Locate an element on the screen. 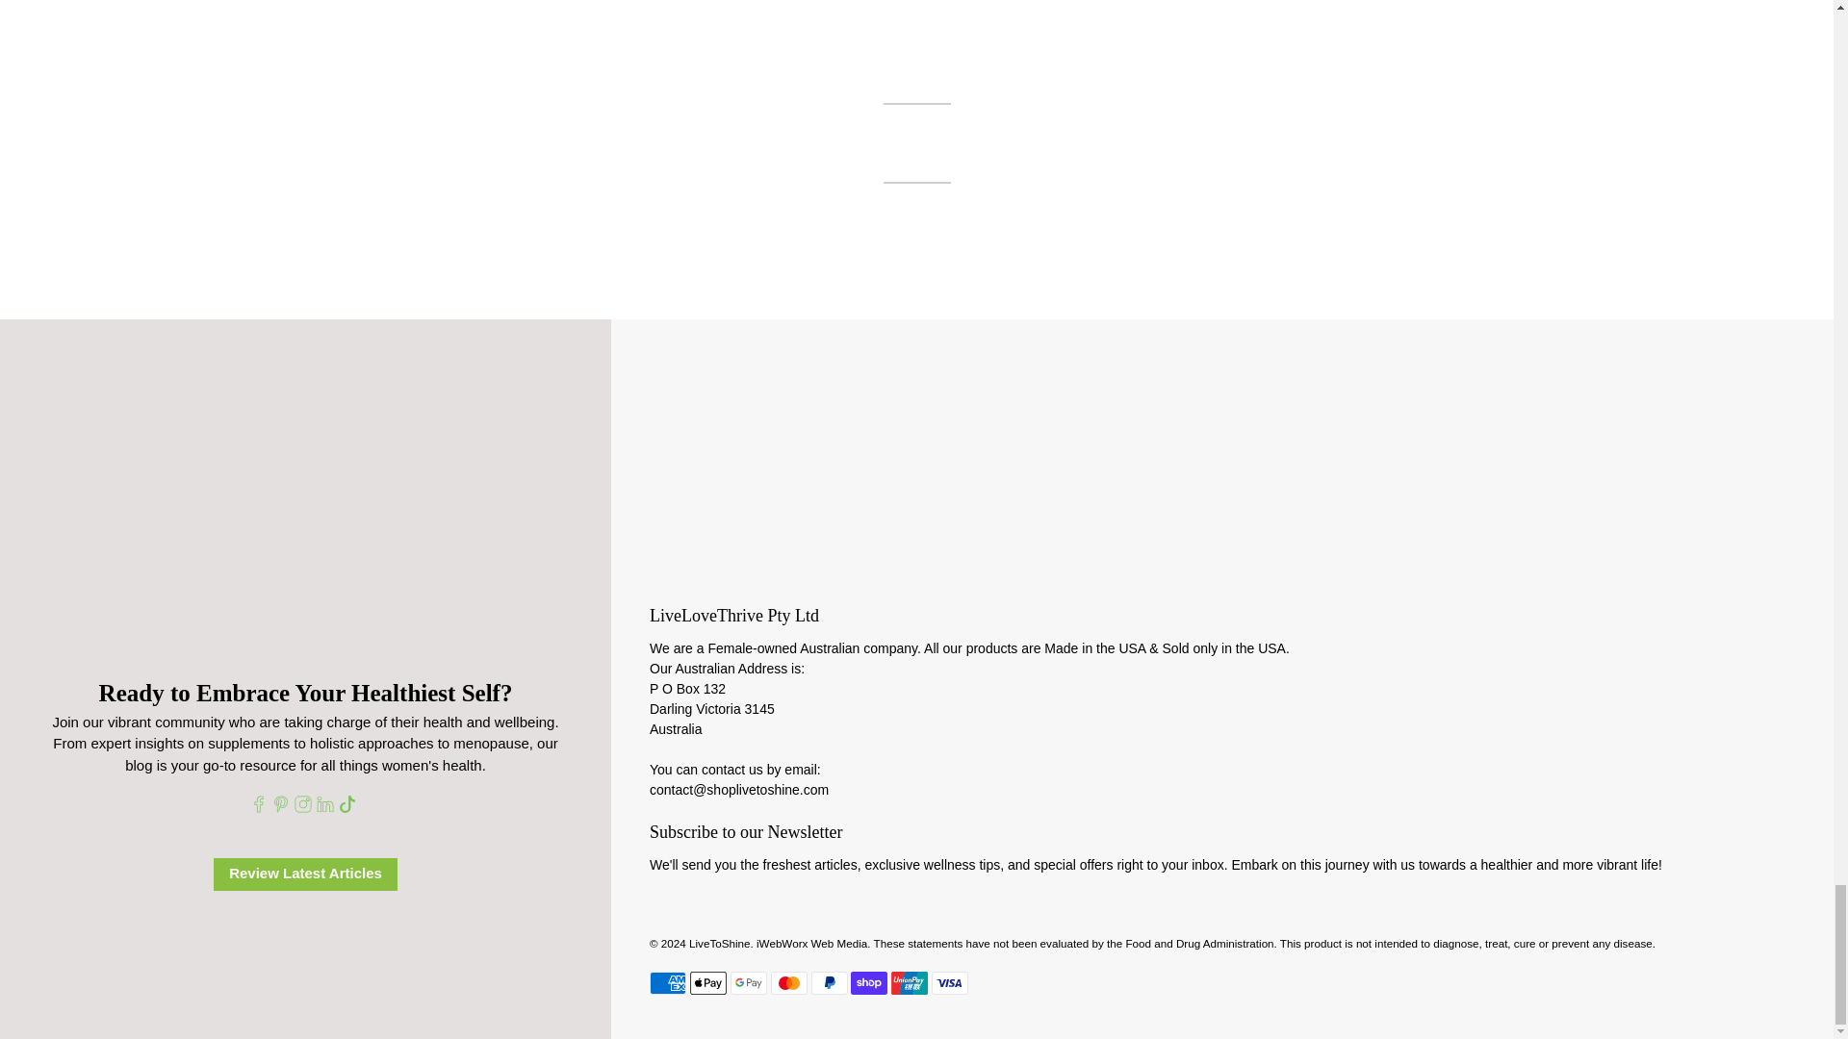 The image size is (1848, 1039). LiveToShine on Instagram is located at coordinates (302, 806).